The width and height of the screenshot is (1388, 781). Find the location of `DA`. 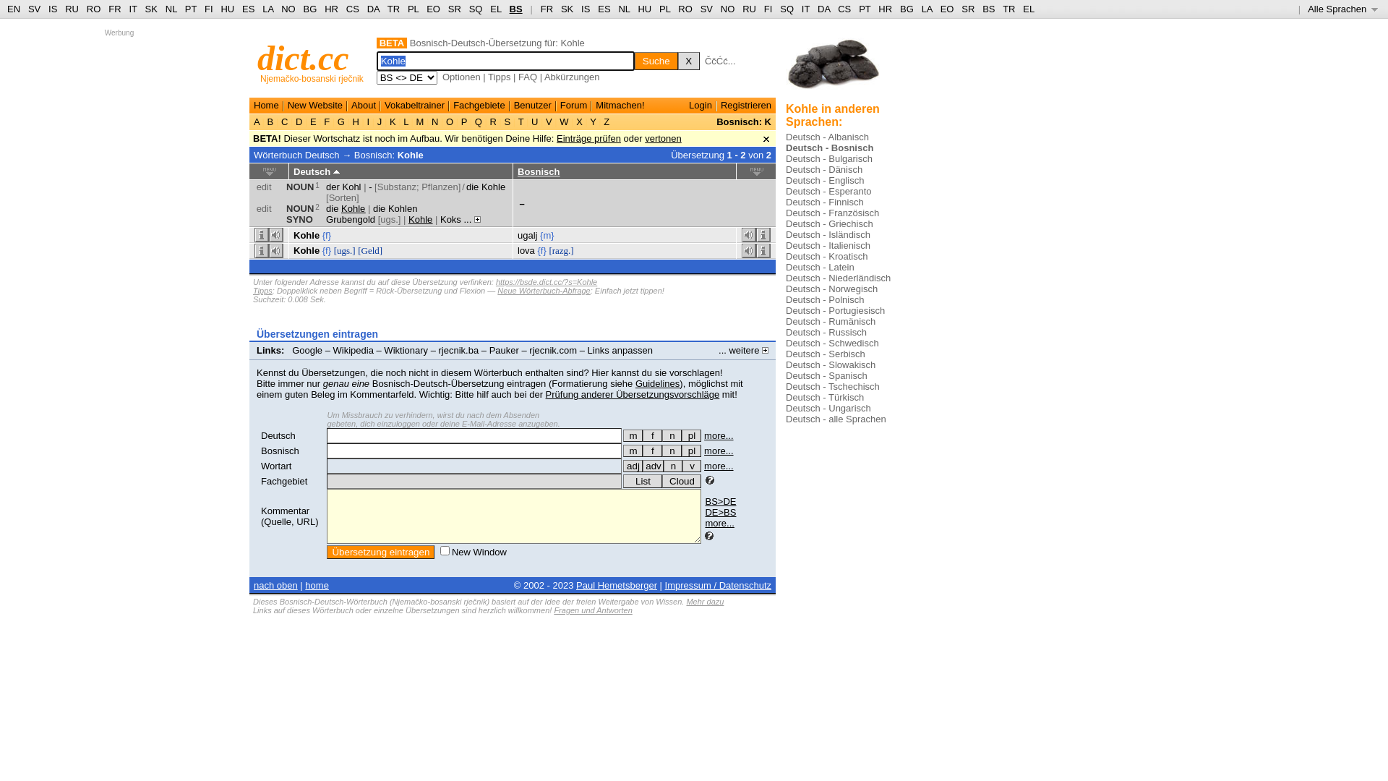

DA is located at coordinates (373, 9).